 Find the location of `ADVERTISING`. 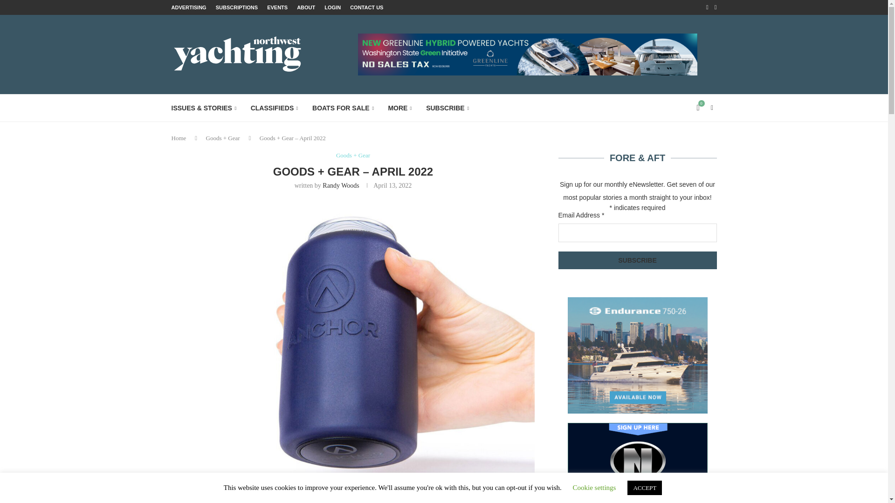

ADVERTISING is located at coordinates (189, 7).